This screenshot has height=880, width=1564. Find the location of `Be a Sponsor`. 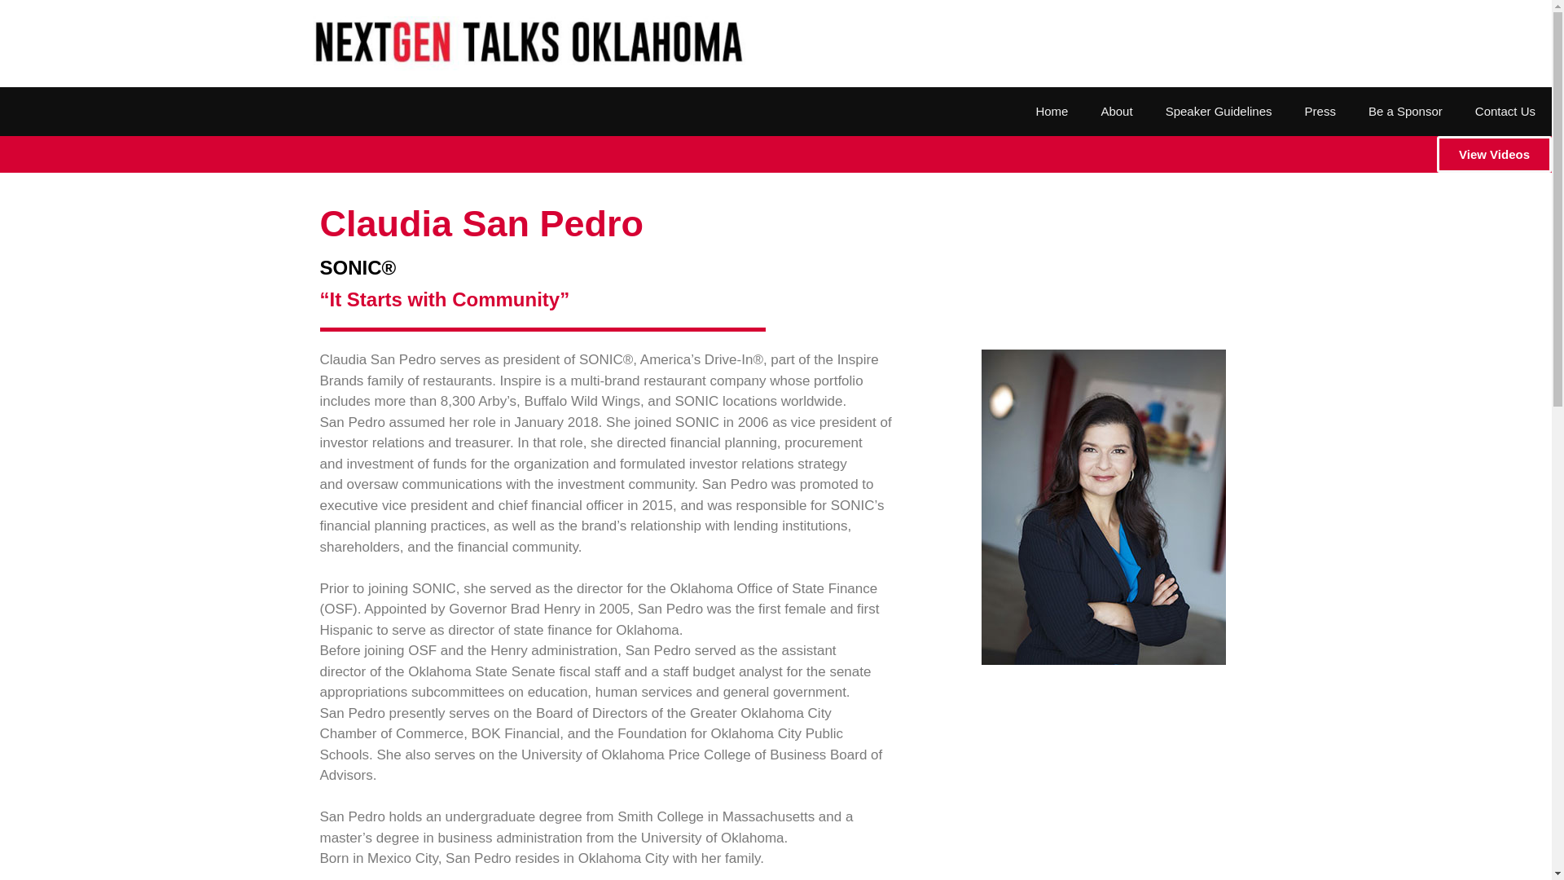

Be a Sponsor is located at coordinates (1406, 111).